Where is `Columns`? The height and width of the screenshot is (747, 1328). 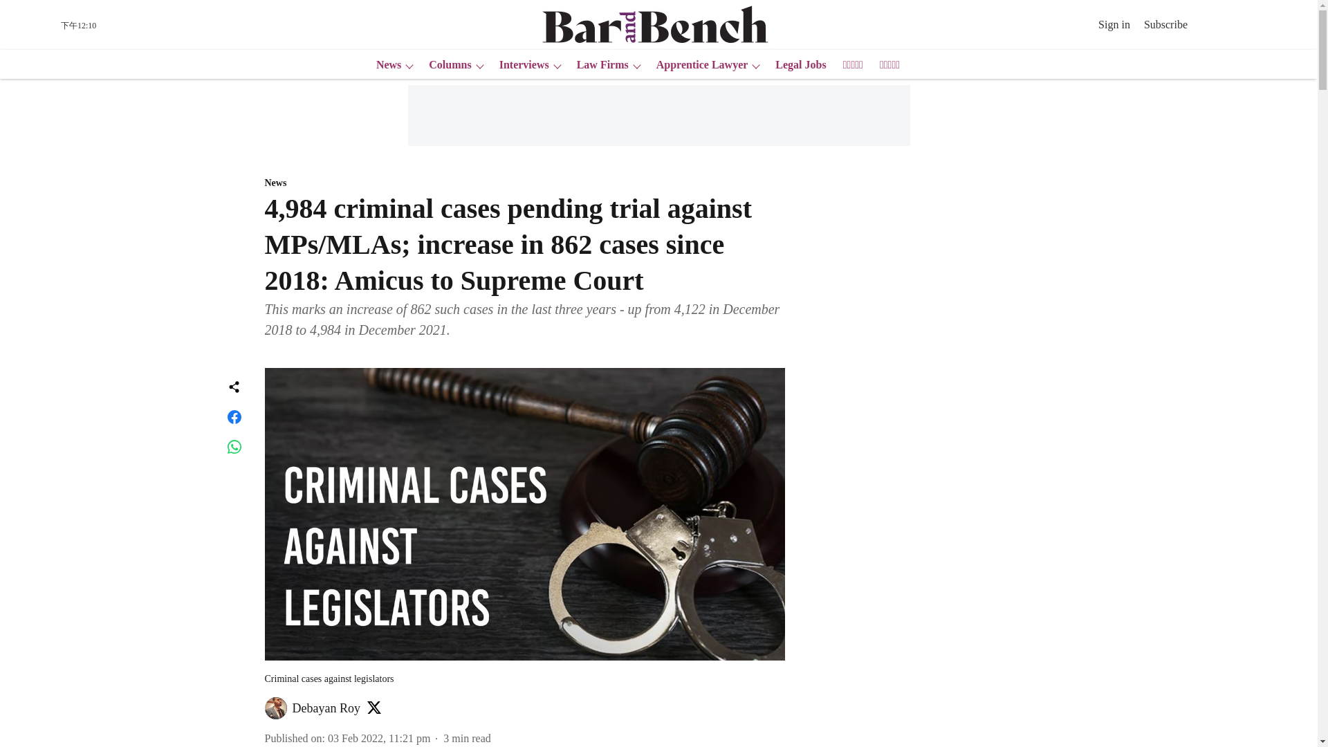
Columns is located at coordinates (445, 65).